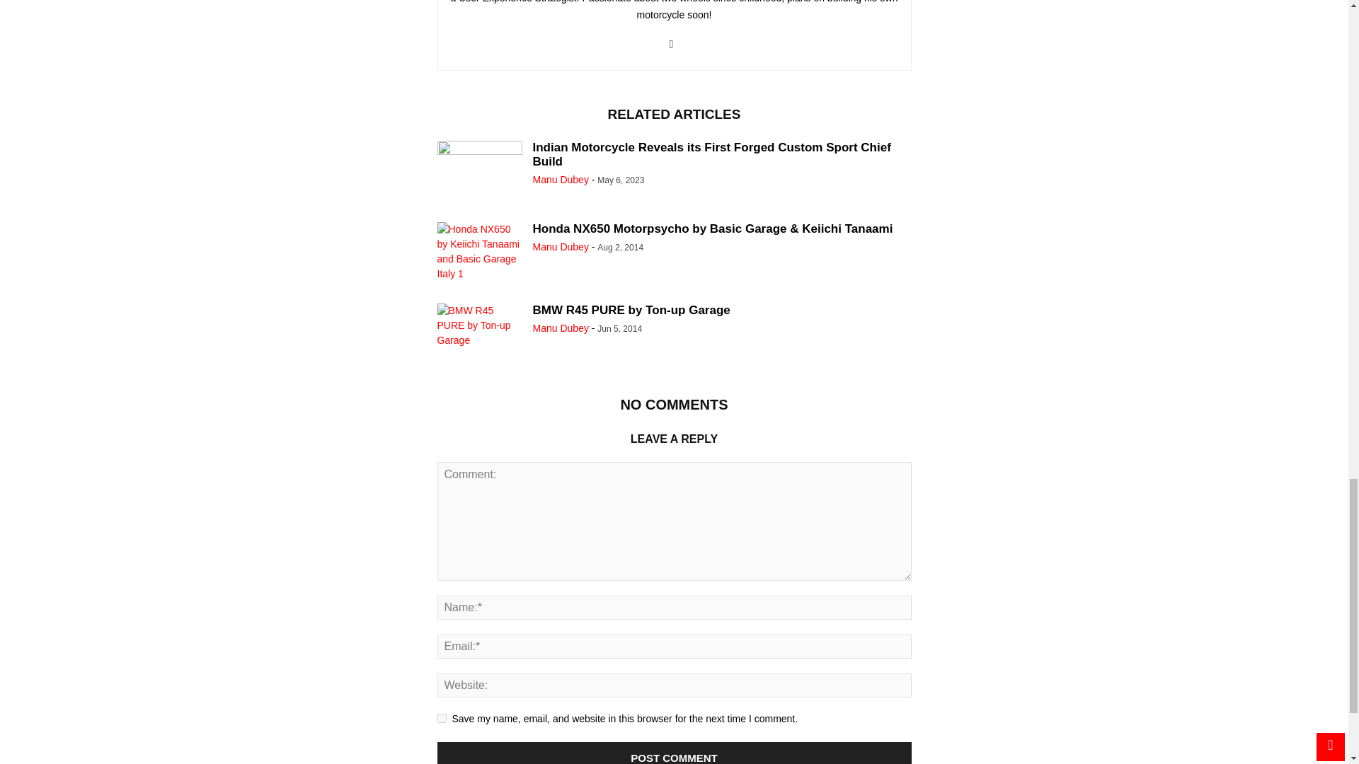 This screenshot has width=1359, height=764. Describe the element at coordinates (670, 45) in the screenshot. I see `Facebook` at that location.